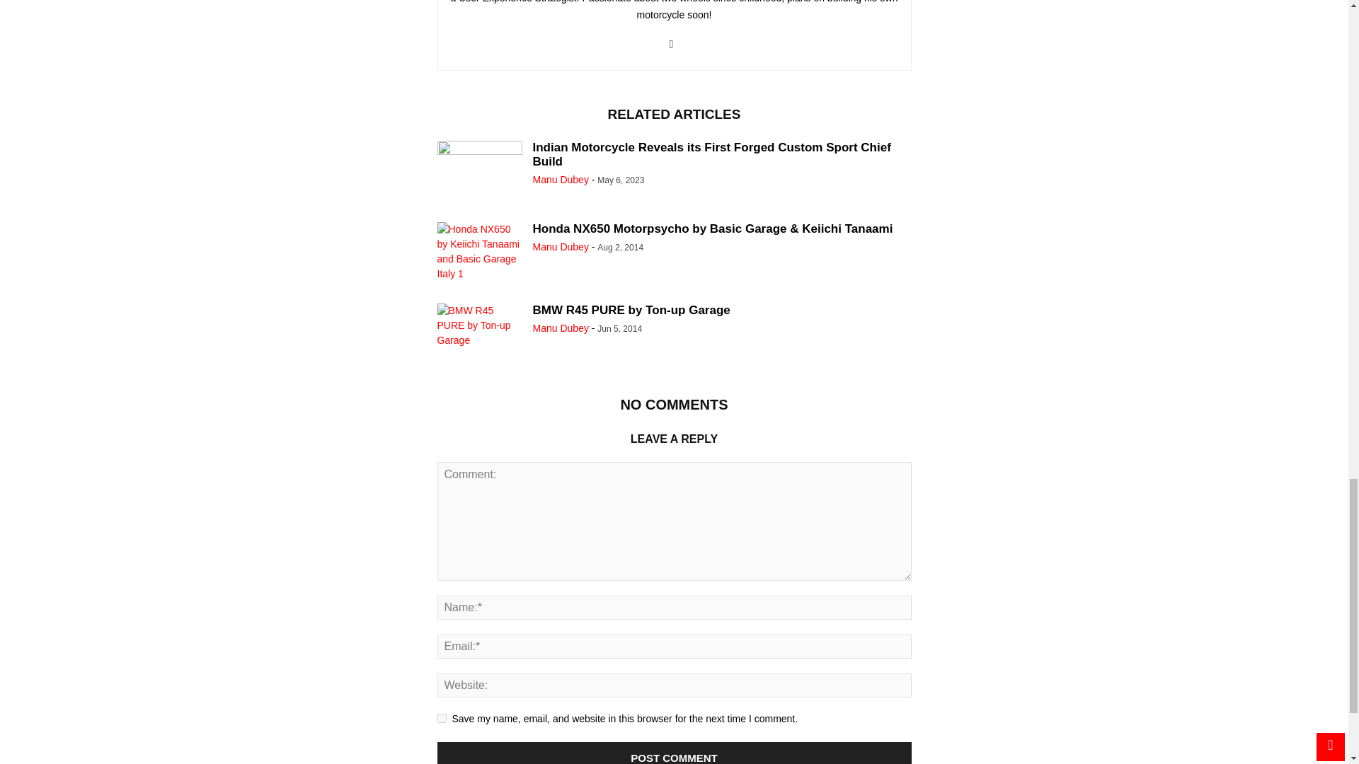 This screenshot has width=1359, height=764. Describe the element at coordinates (670, 45) in the screenshot. I see `Facebook` at that location.